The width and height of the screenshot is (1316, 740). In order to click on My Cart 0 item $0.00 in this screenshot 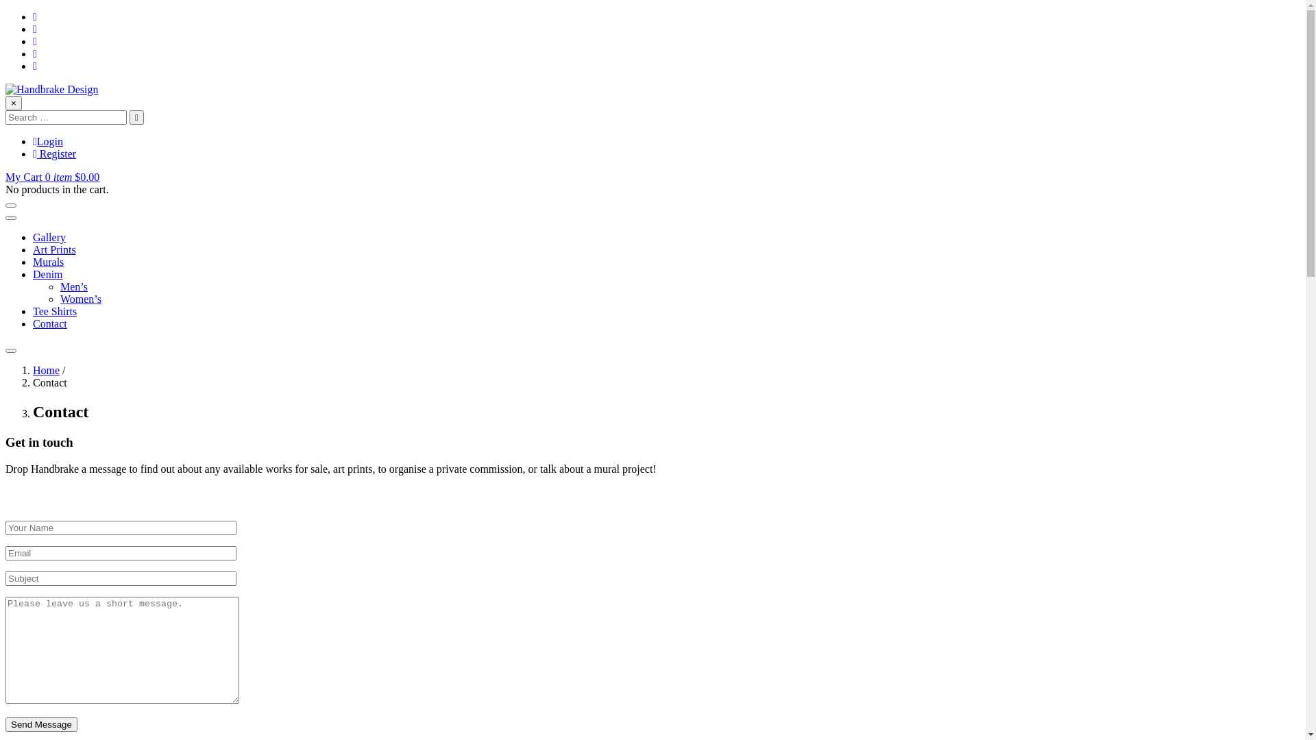, I will do `click(52, 177)`.